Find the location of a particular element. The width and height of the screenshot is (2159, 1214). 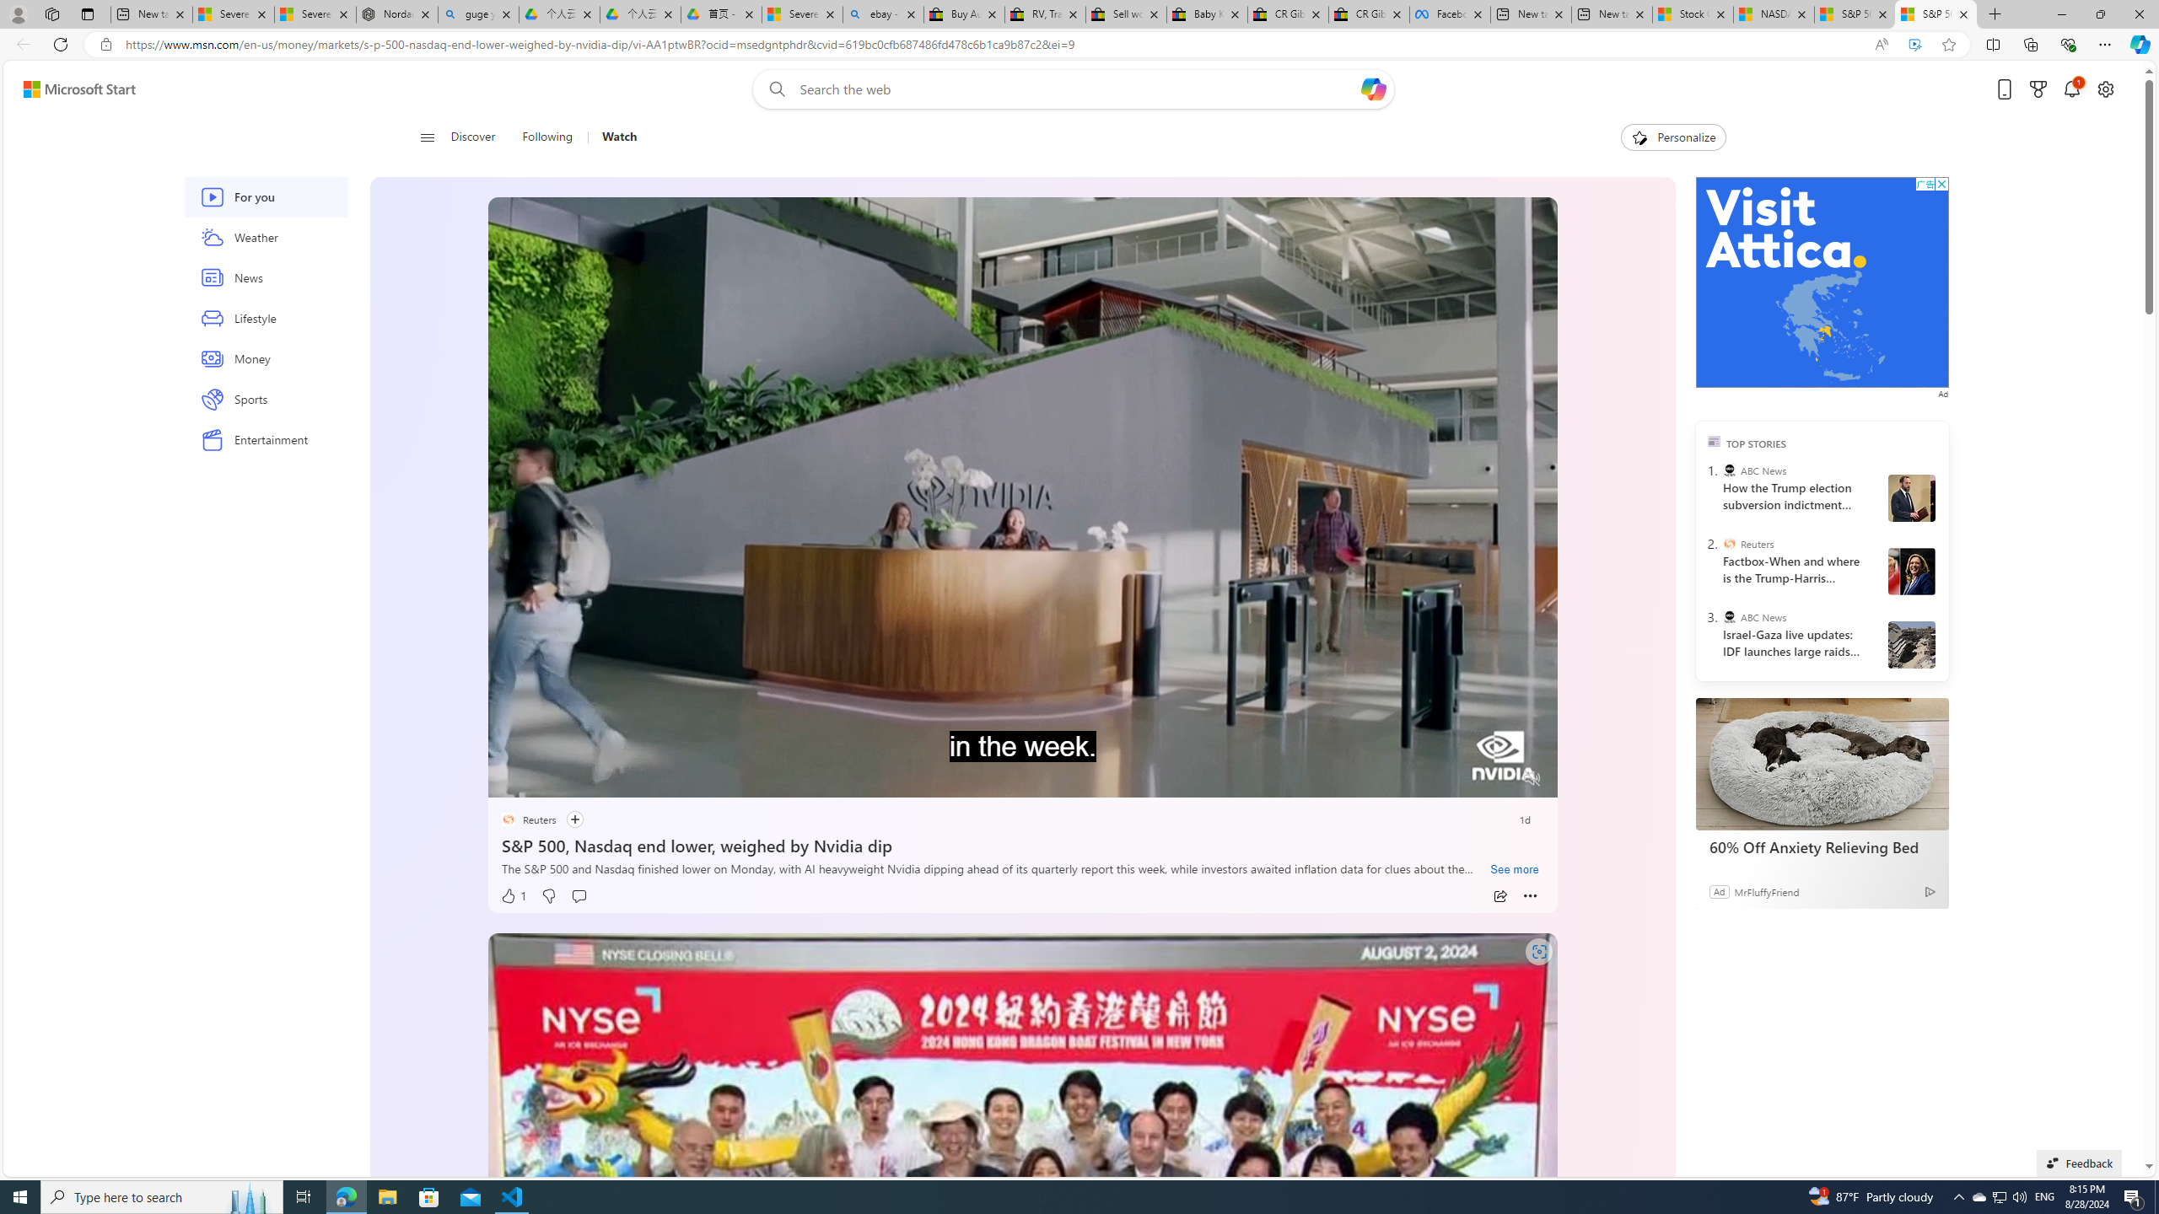

MrFluffyFriend is located at coordinates (1766, 890).